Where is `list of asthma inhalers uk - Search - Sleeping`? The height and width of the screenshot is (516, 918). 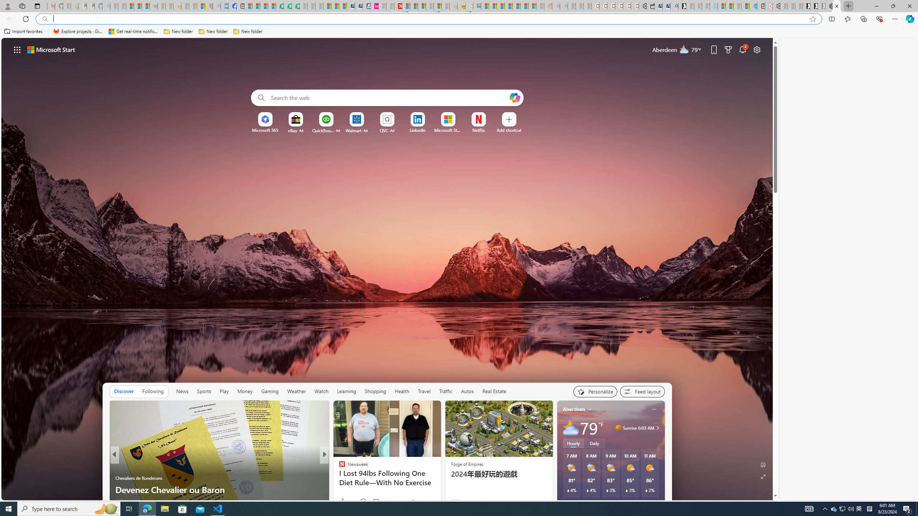 list of asthma inhalers uk - Search - Sleeping is located at coordinates (217, 6).